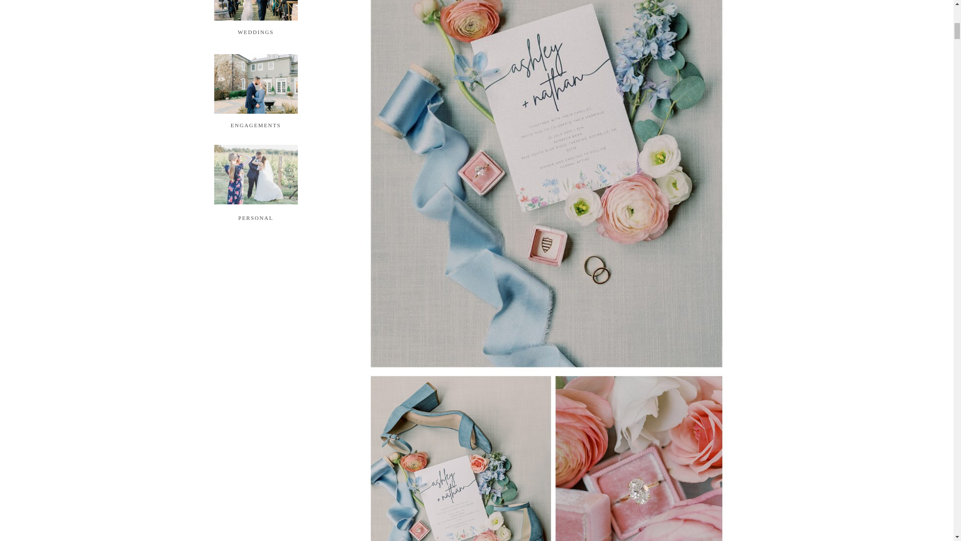 This screenshot has width=961, height=541. What do you see at coordinates (255, 124) in the screenshot?
I see `ENGAGEMENTS` at bounding box center [255, 124].